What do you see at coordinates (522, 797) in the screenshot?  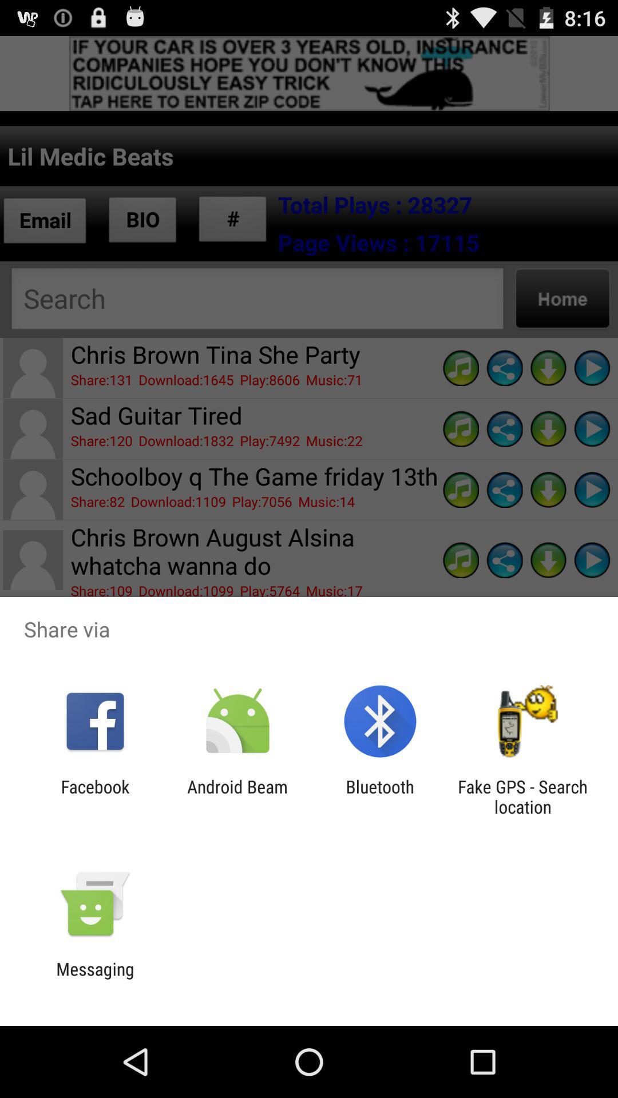 I see `tap the fake gps search icon` at bounding box center [522, 797].